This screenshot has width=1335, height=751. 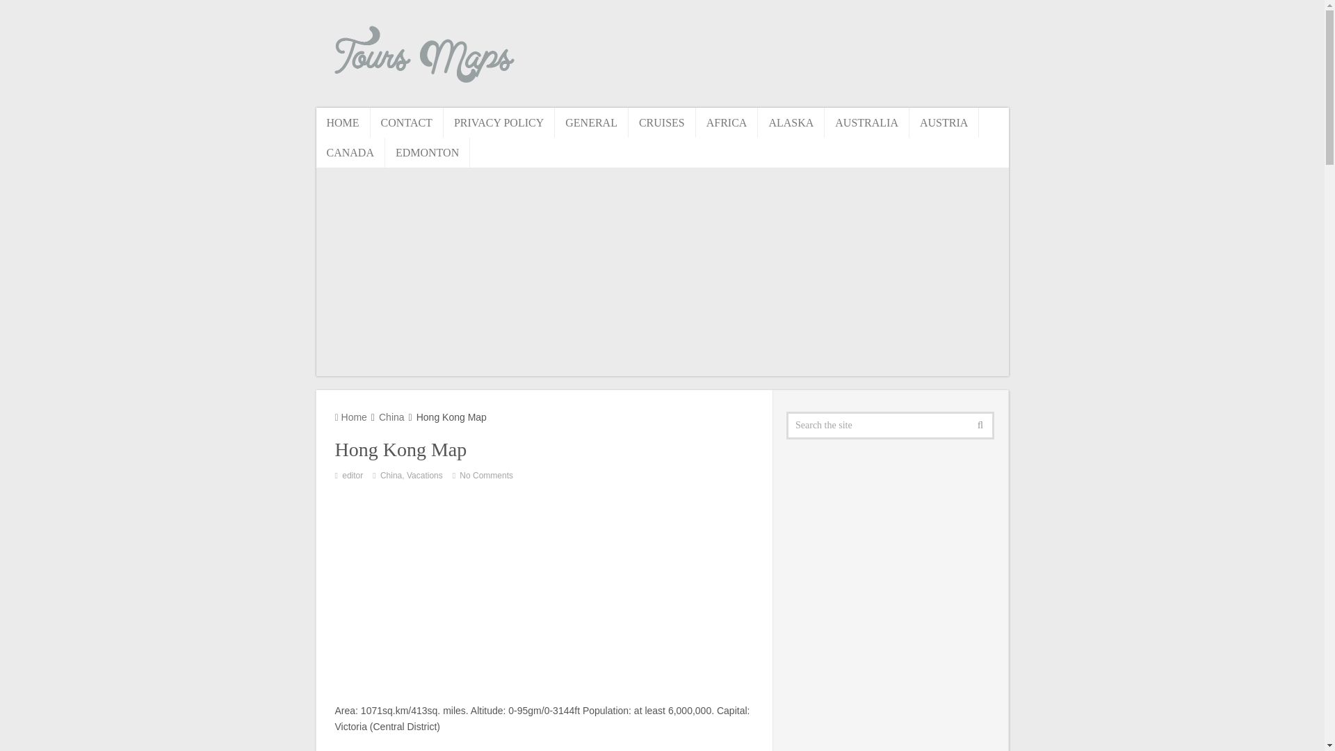 What do you see at coordinates (349, 152) in the screenshot?
I see `CANADA` at bounding box center [349, 152].